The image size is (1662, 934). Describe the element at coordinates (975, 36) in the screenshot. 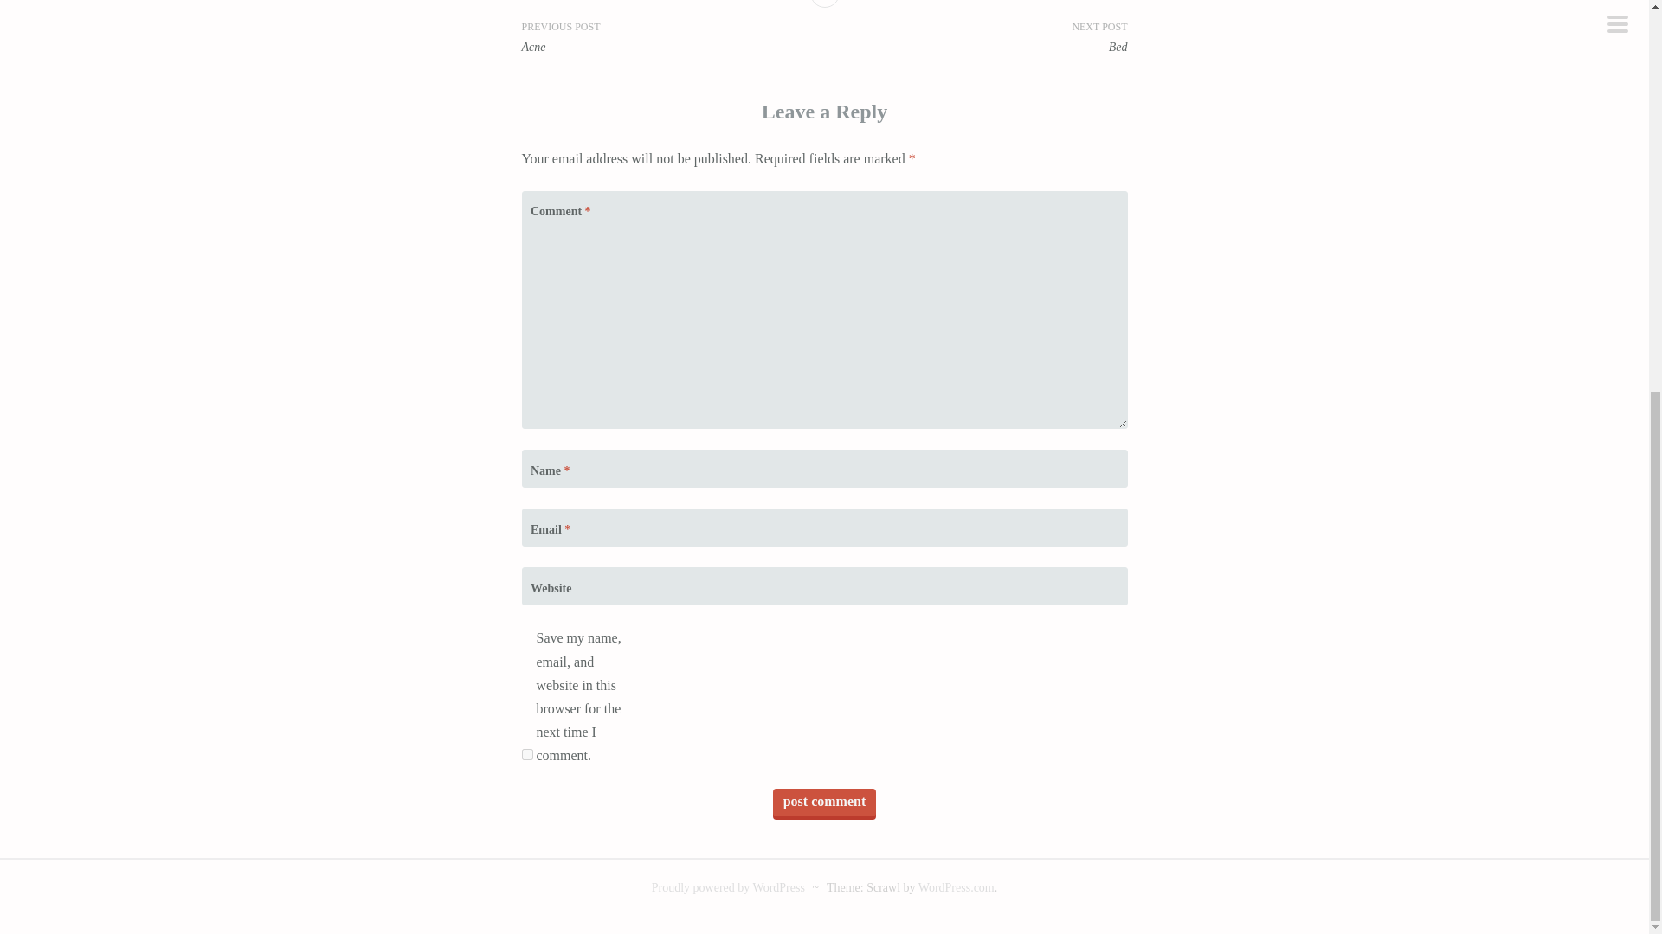

I see `NEXT POSTBed` at that location.